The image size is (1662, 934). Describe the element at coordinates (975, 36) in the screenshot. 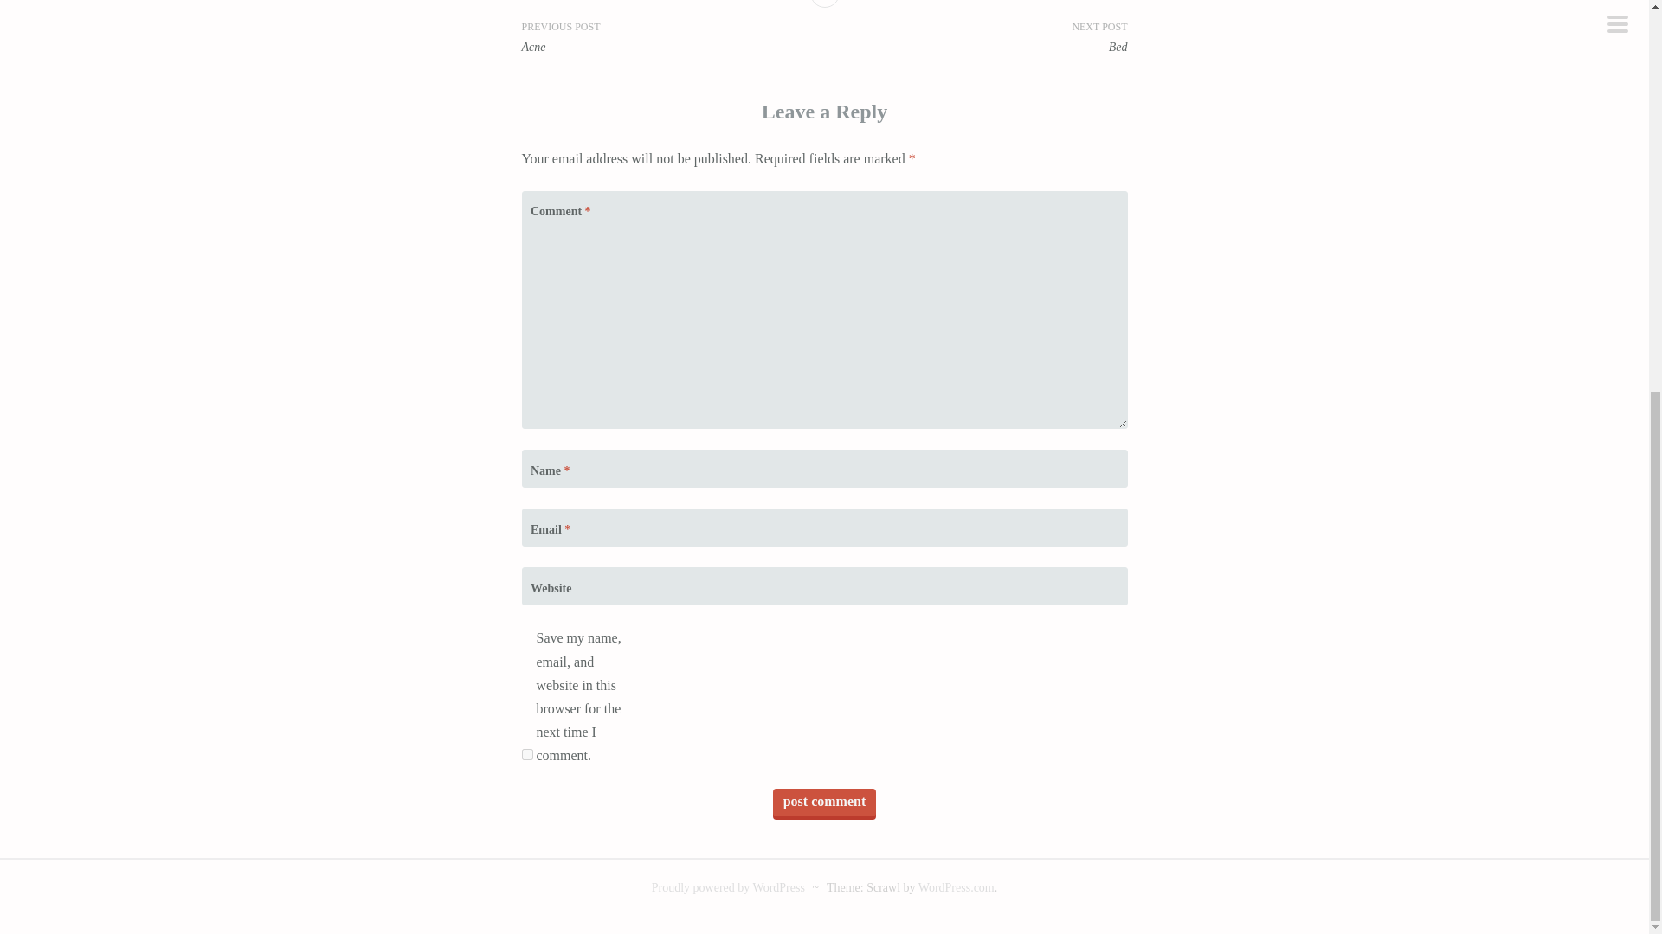

I see `NEXT POSTBed` at that location.